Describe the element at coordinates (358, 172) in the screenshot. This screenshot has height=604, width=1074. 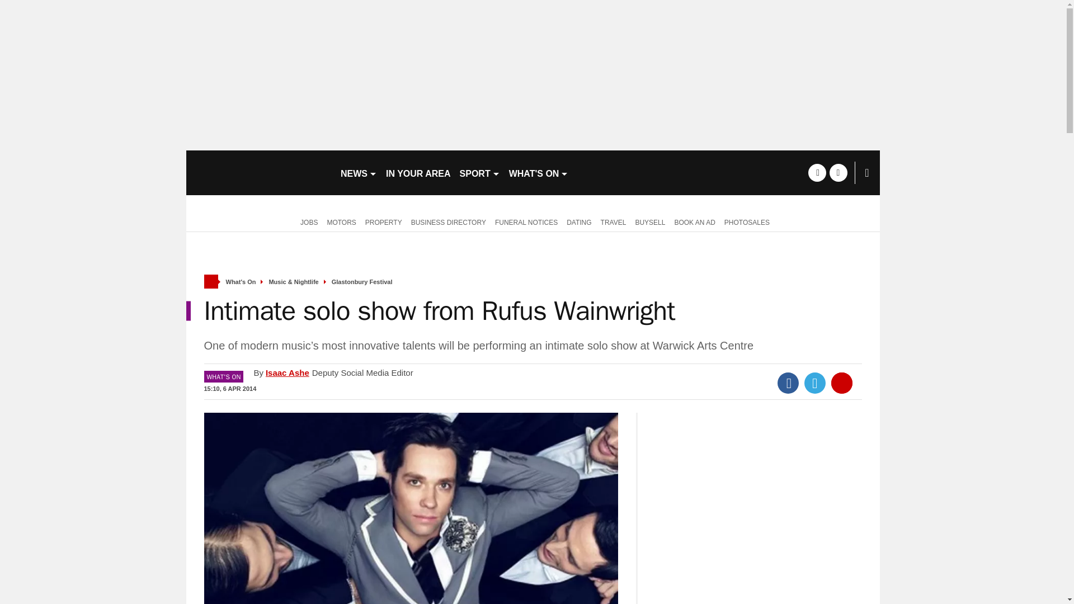
I see `NEWS` at that location.